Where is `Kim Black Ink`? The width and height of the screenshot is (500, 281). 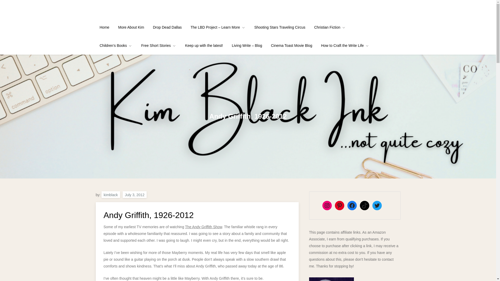 Kim Black Ink is located at coordinates (119, 12).